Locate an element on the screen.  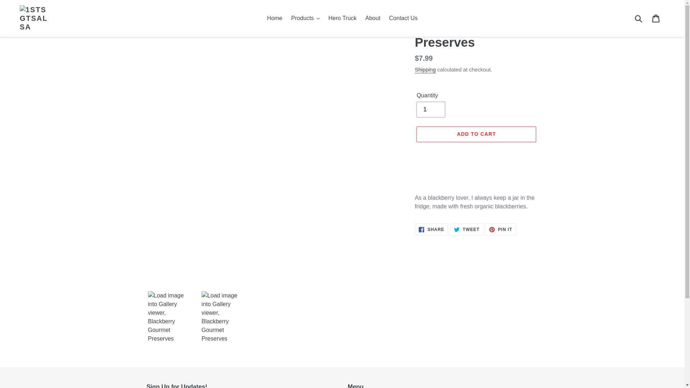
Cart is located at coordinates (656, 18).